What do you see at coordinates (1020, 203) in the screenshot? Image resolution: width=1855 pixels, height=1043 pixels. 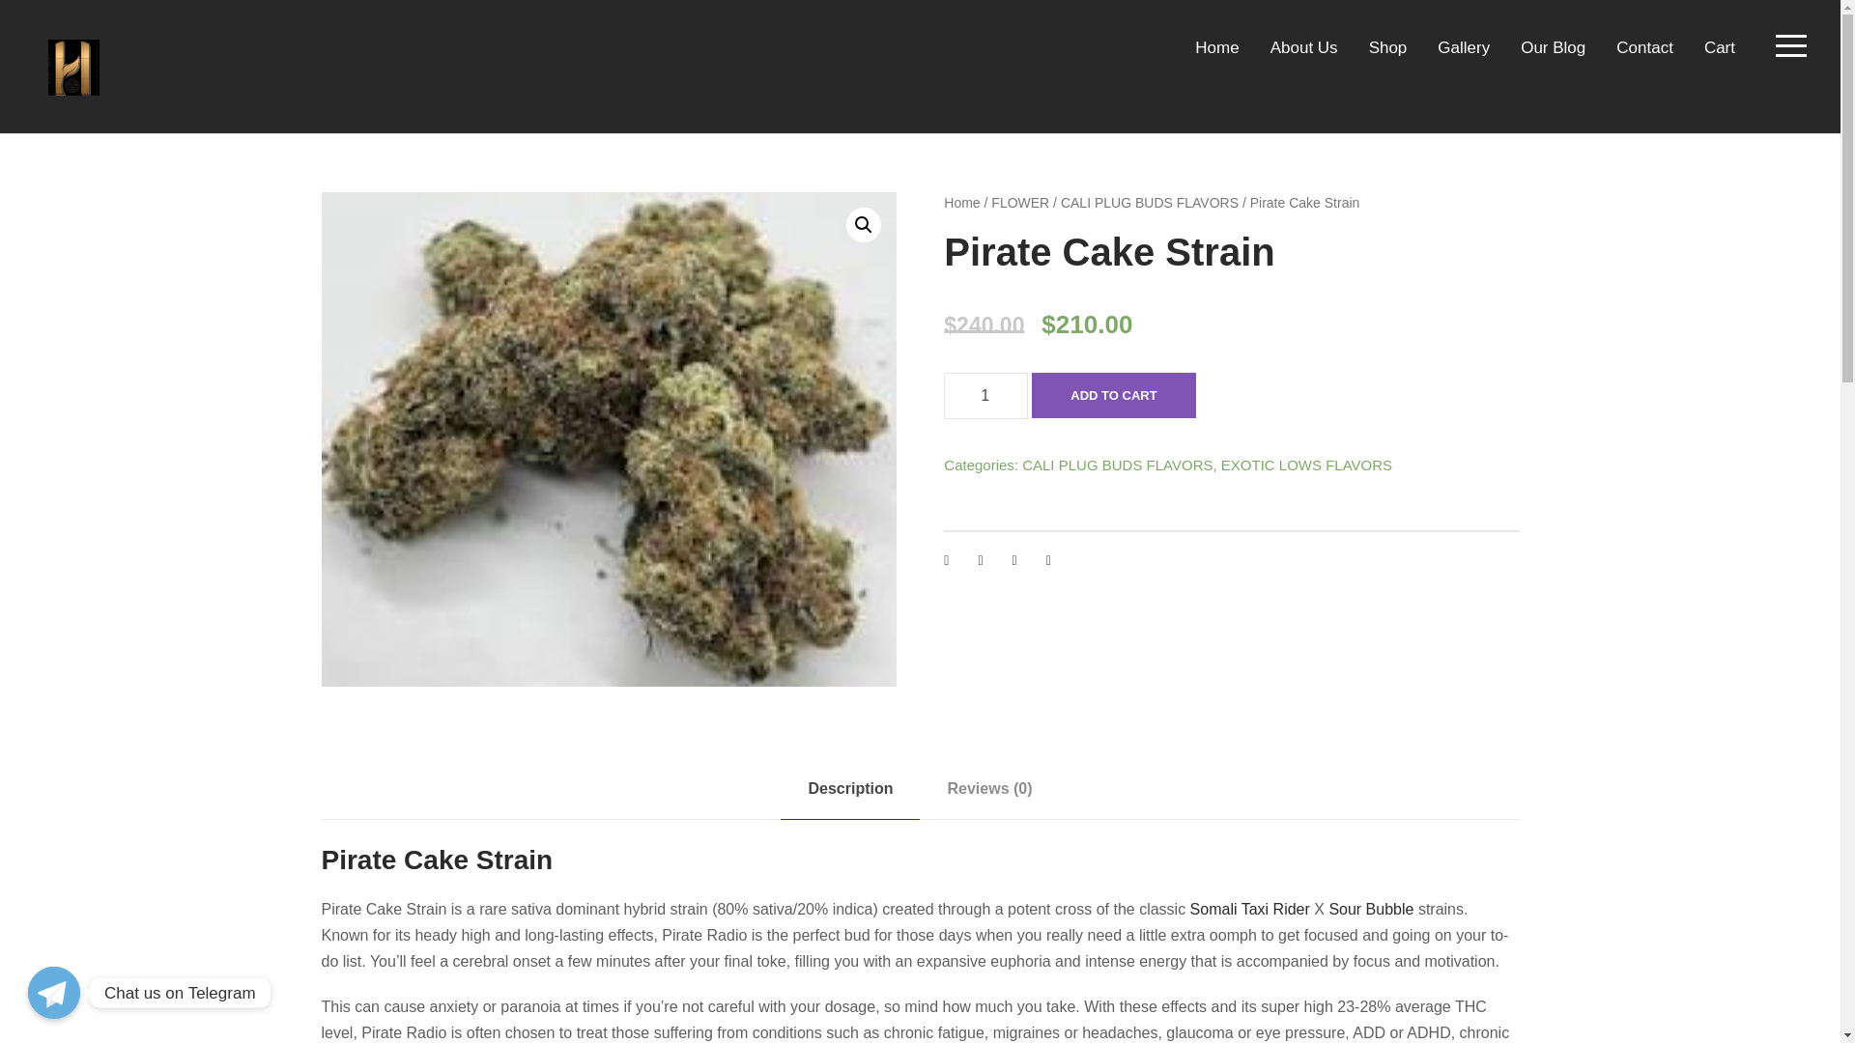 I see `FLOWER` at bounding box center [1020, 203].